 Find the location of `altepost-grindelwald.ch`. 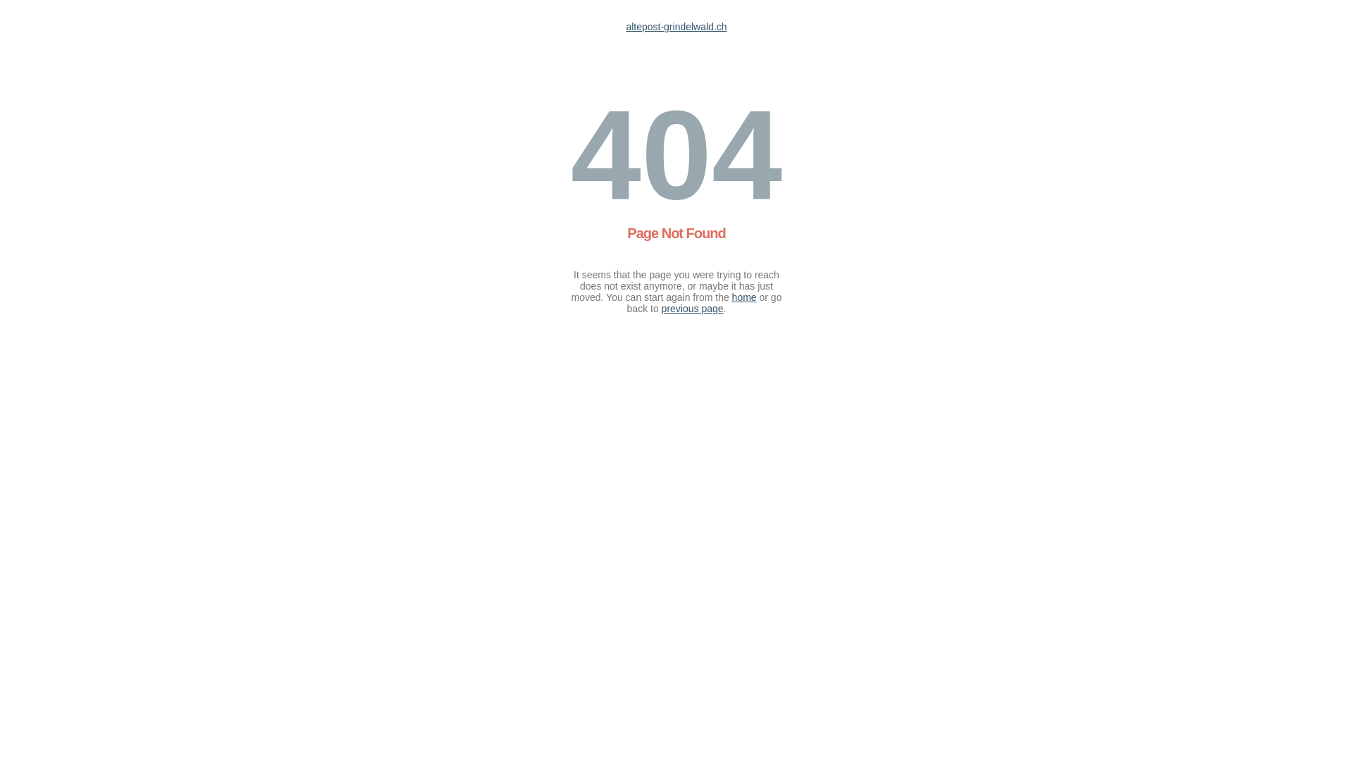

altepost-grindelwald.ch is located at coordinates (676, 27).